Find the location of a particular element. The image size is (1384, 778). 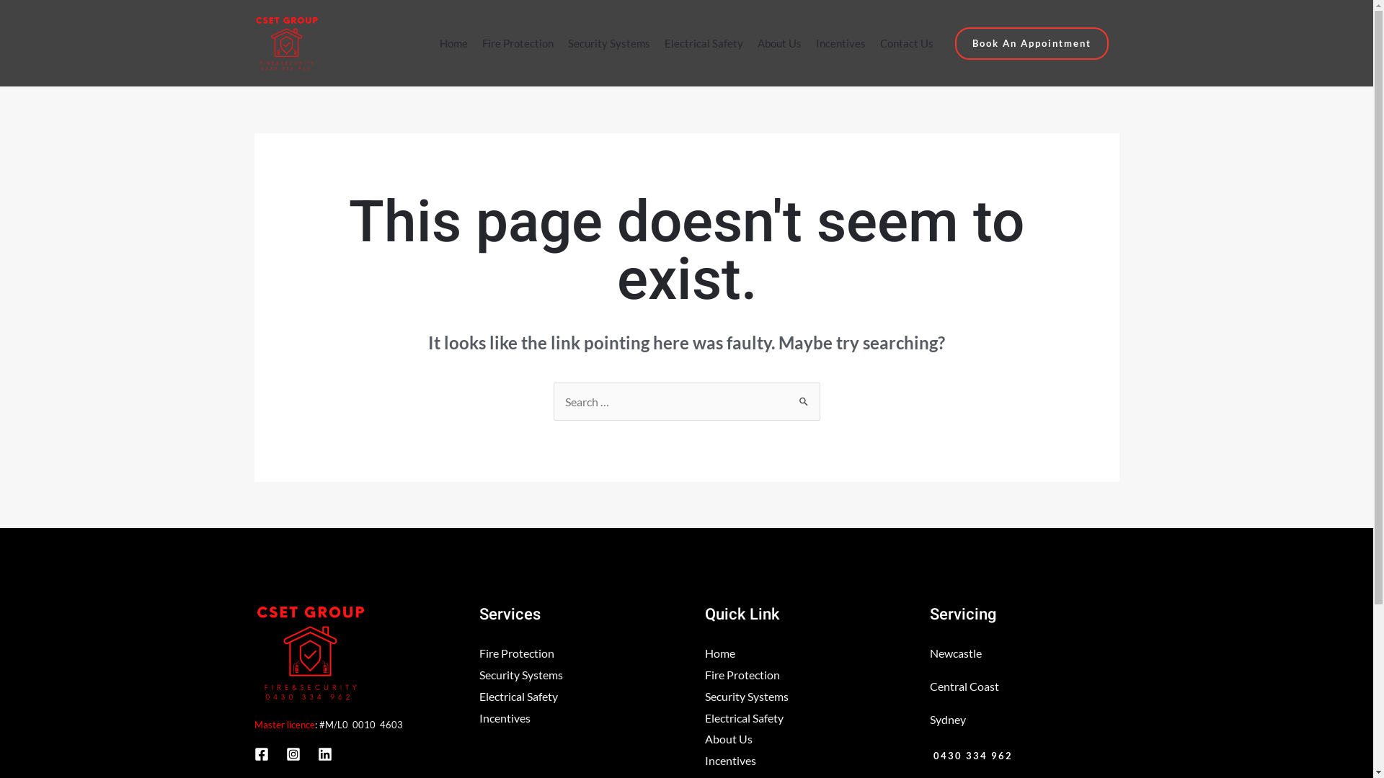

Security Systems is located at coordinates (521, 674).